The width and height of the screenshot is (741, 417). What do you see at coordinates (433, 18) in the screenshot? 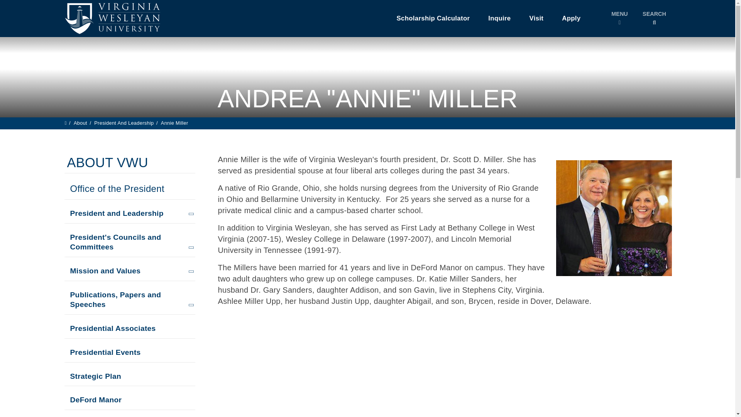
I see `Scholarship Calculator` at bounding box center [433, 18].